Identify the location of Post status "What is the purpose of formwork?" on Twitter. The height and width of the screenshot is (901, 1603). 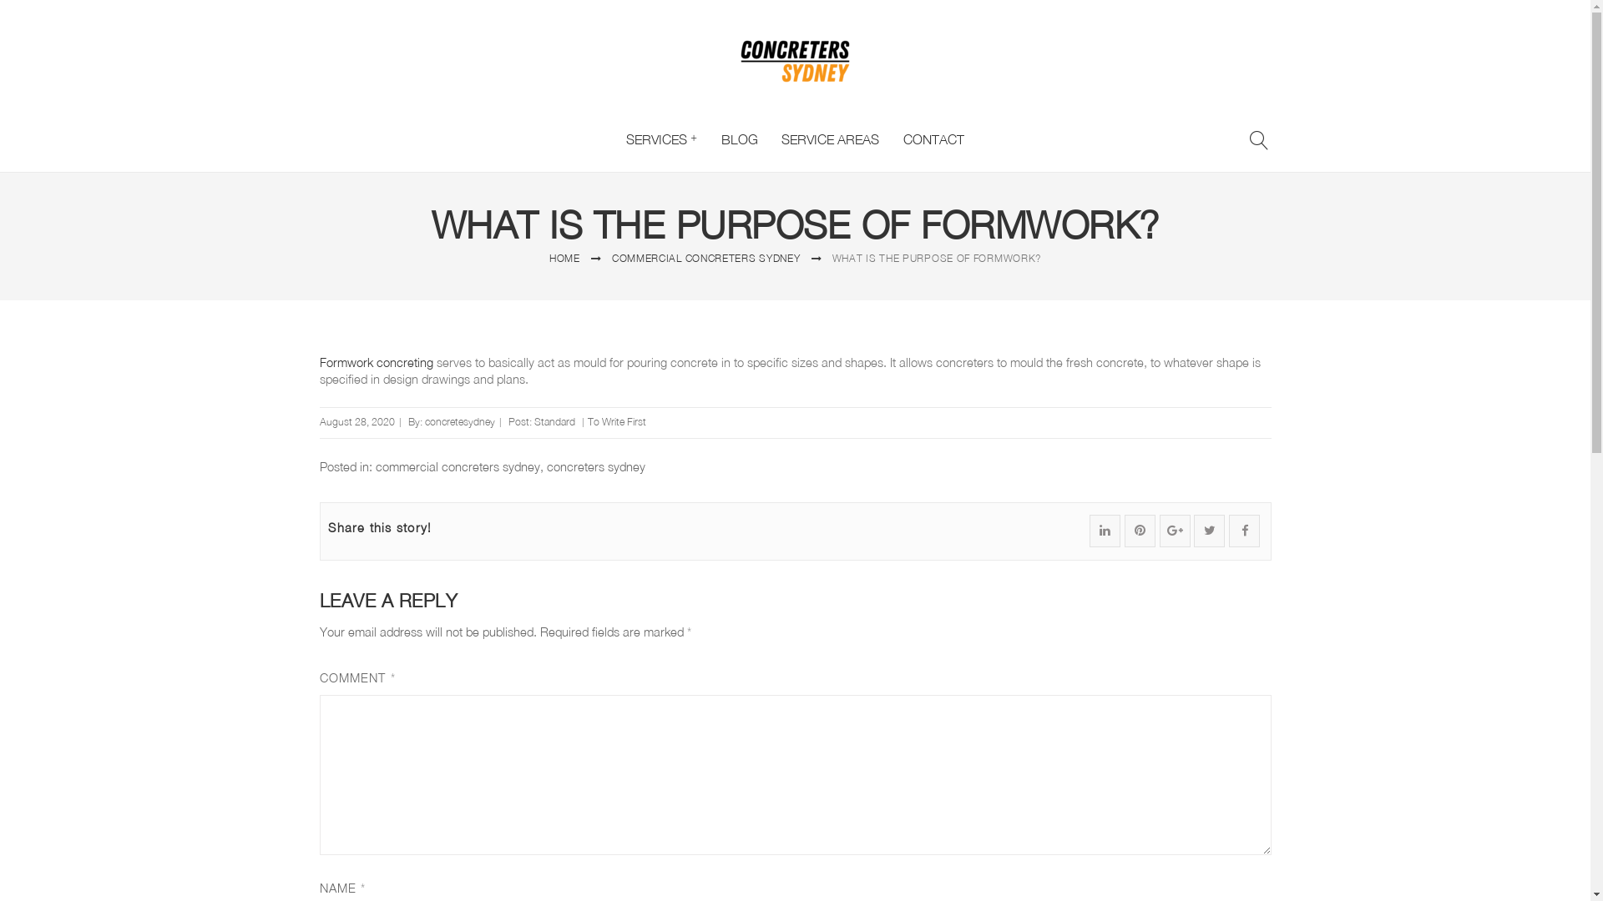
(1209, 531).